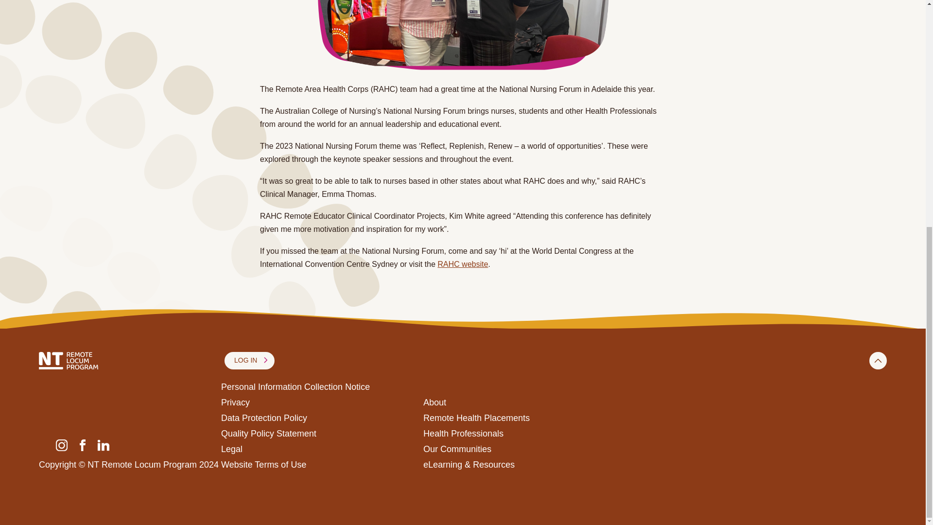  Describe the element at coordinates (103, 444) in the screenshot. I see `LinkedIn` at that location.